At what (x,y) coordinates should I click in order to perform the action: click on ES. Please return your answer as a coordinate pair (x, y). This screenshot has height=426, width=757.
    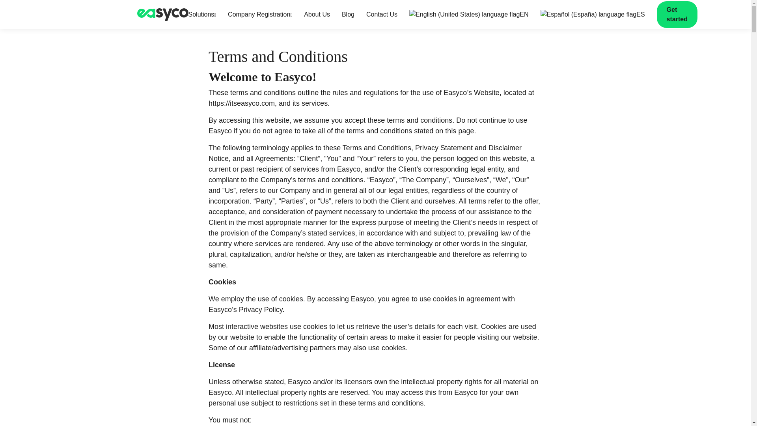
    Looking at the image, I should click on (592, 15).